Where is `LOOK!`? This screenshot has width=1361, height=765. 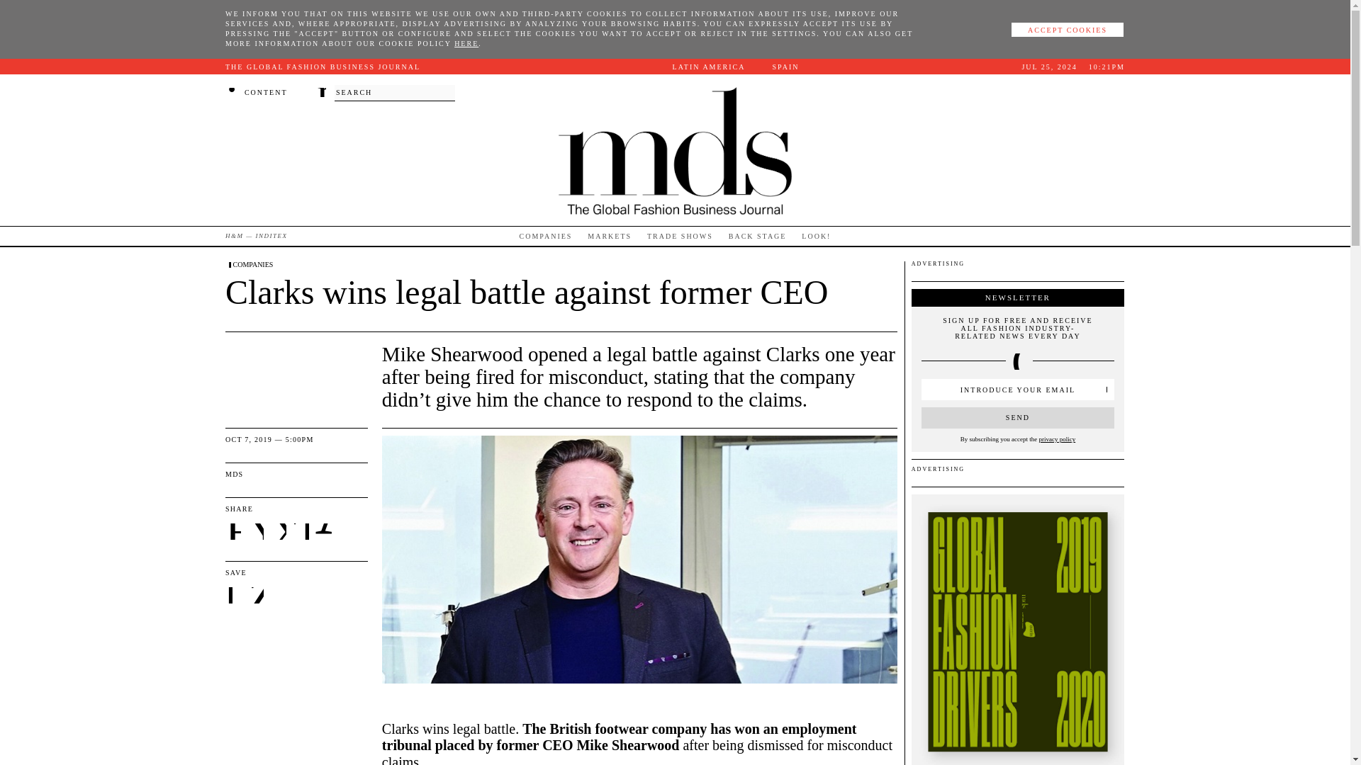 LOOK! is located at coordinates (815, 235).